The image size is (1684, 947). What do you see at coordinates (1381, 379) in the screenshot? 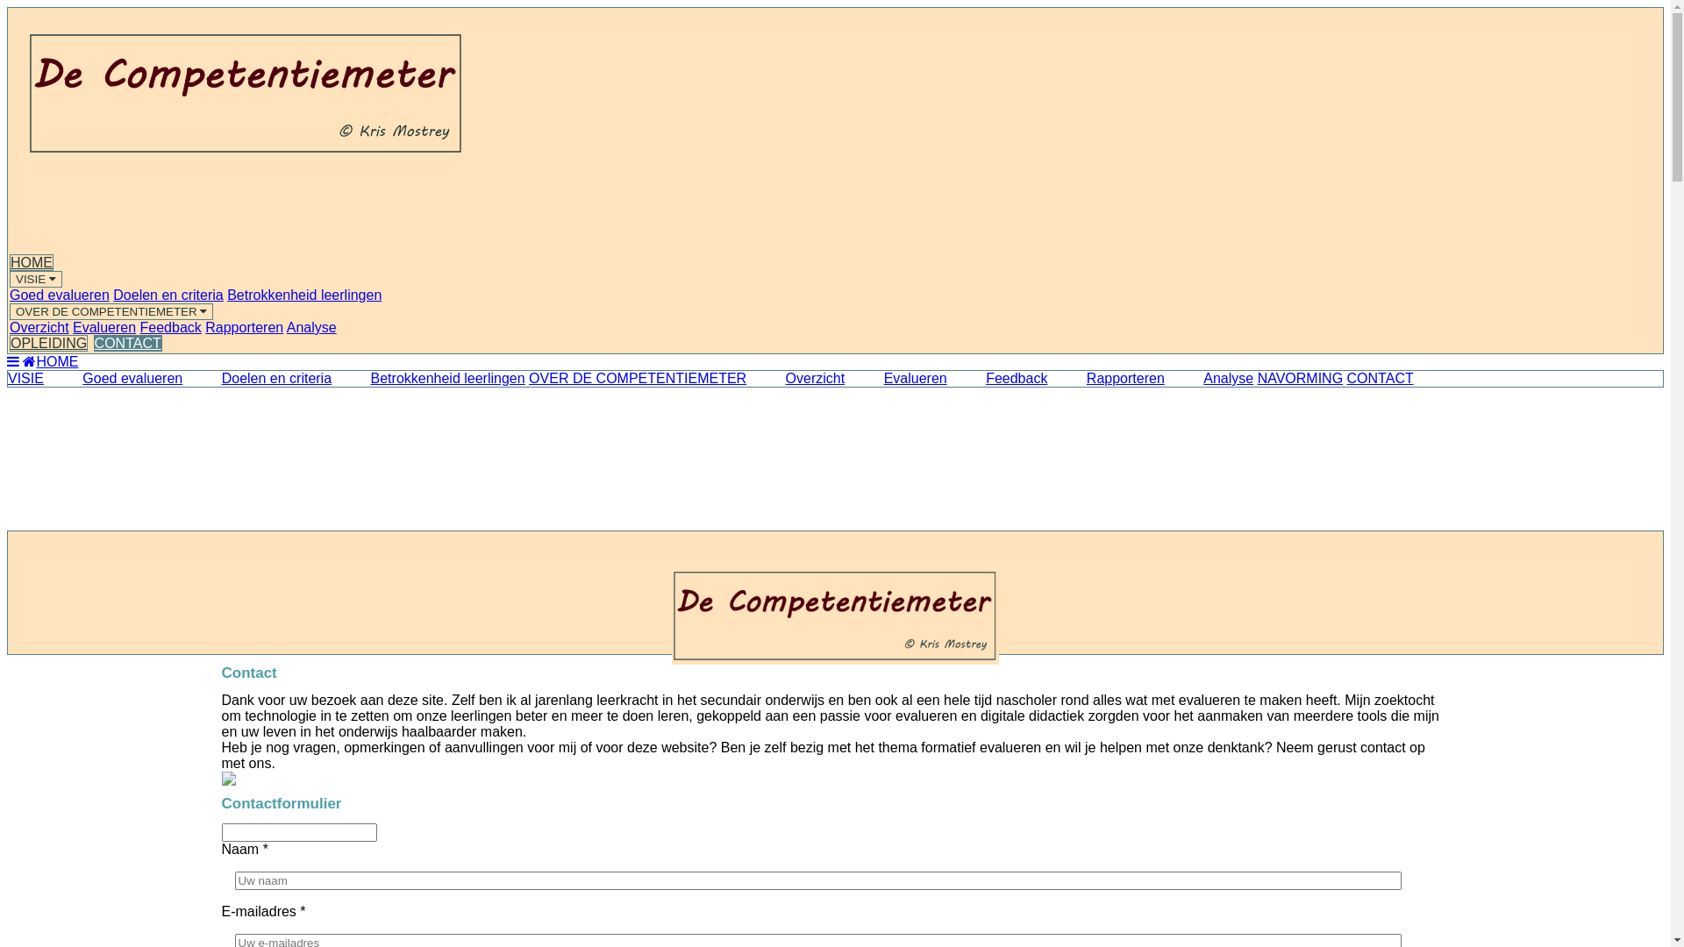
I see `CONTACT` at bounding box center [1381, 379].